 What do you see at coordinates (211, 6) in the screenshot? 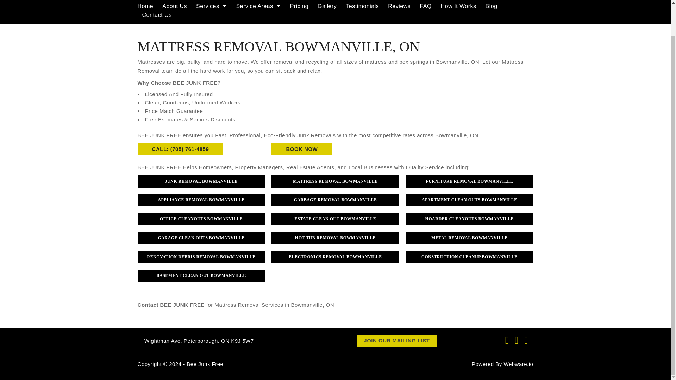
I see `Services` at bounding box center [211, 6].